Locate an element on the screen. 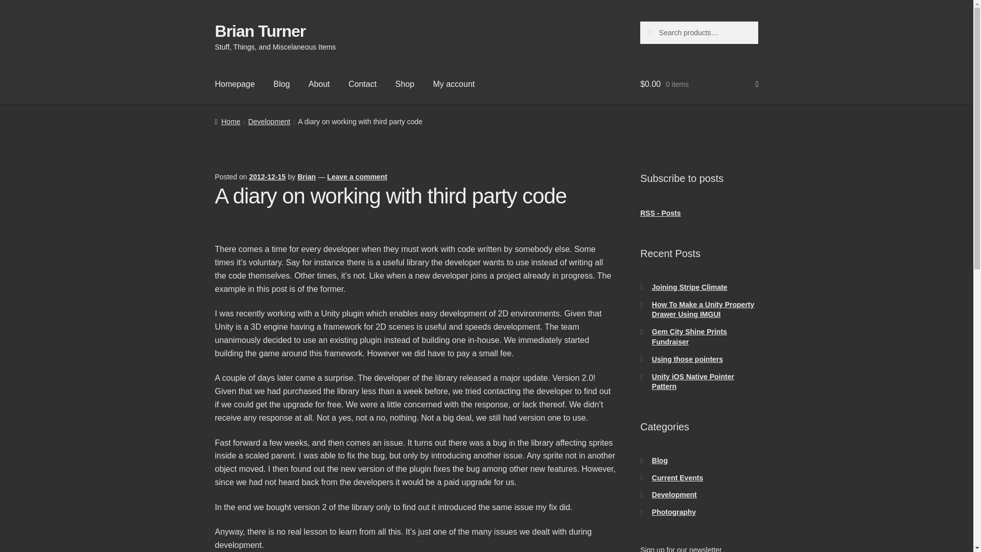 This screenshot has height=552, width=981. Blog is located at coordinates (660, 461).